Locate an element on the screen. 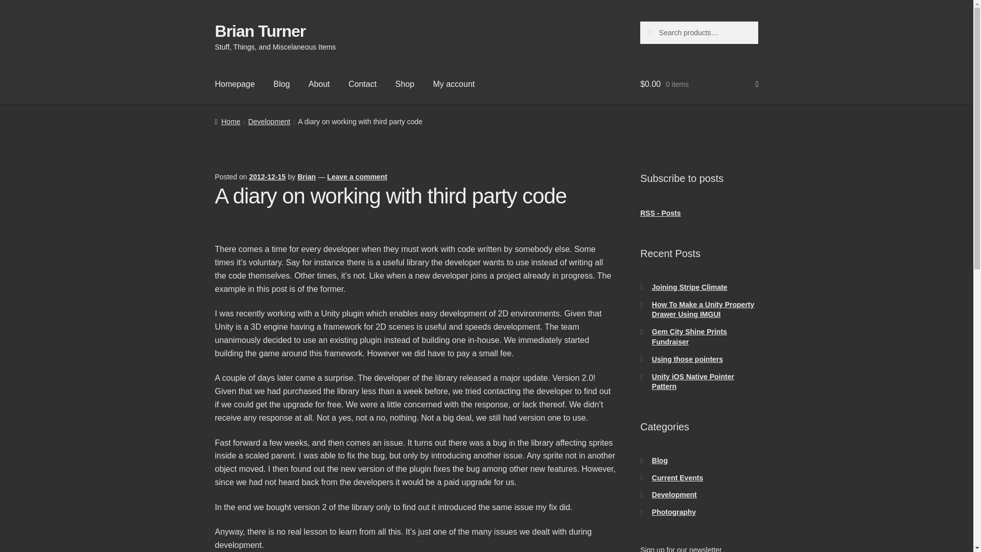 This screenshot has height=552, width=981. Blog is located at coordinates (660, 461).